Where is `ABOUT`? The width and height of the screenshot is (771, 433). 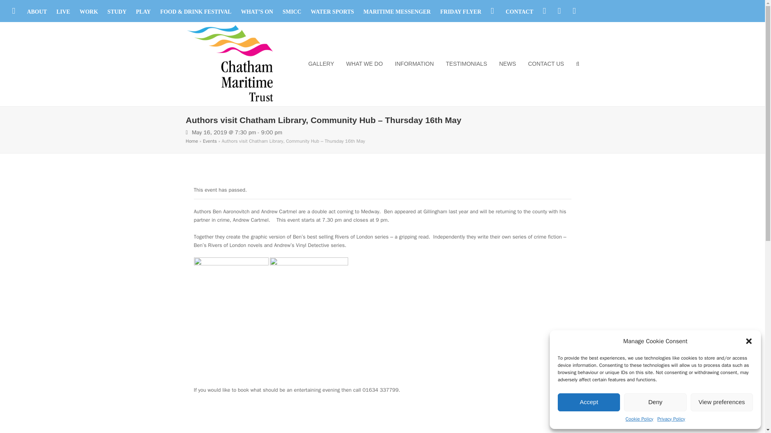 ABOUT is located at coordinates (37, 11).